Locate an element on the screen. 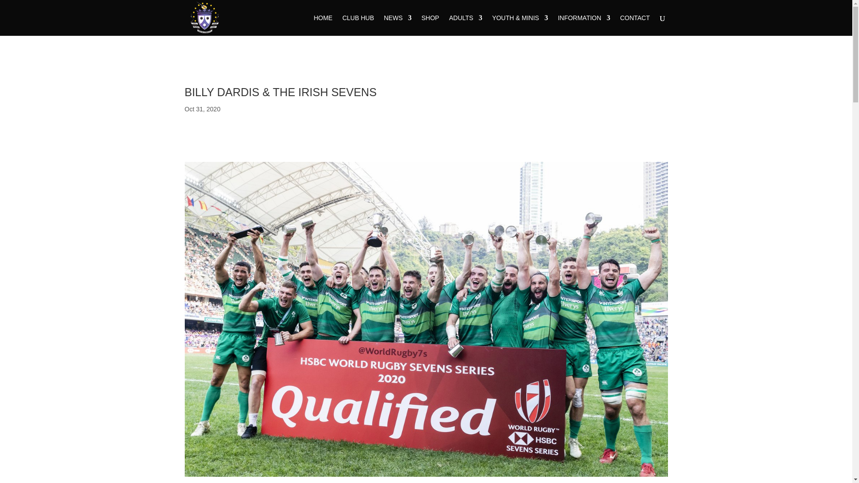 The image size is (859, 483). ADULTS is located at coordinates (465, 25).